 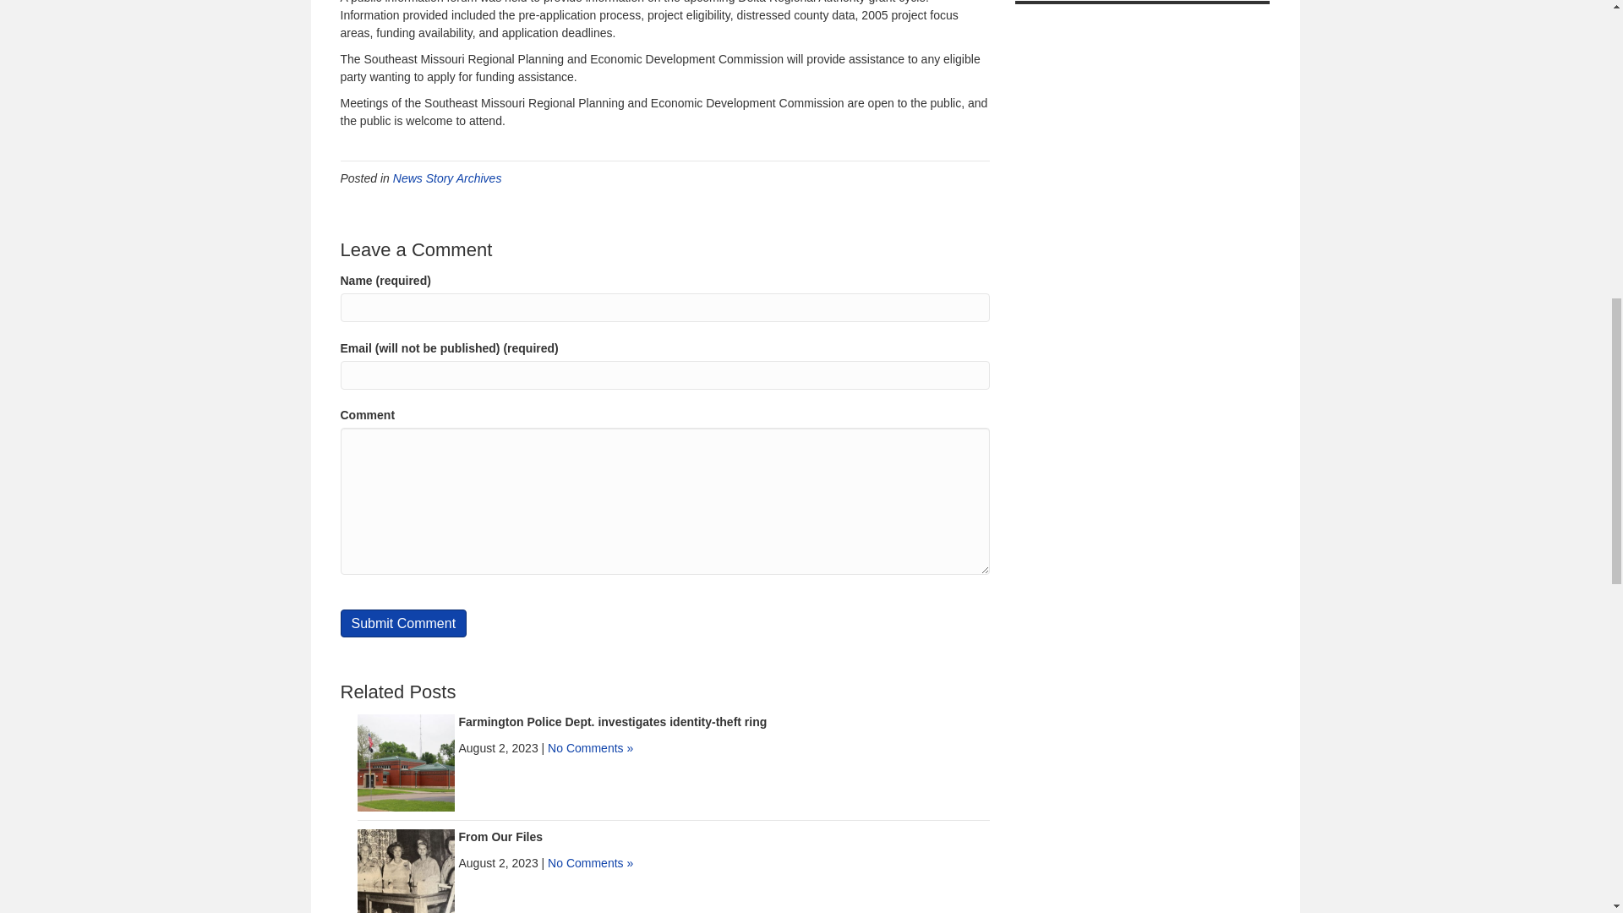 I want to click on Submit Comment, so click(x=402, y=623).